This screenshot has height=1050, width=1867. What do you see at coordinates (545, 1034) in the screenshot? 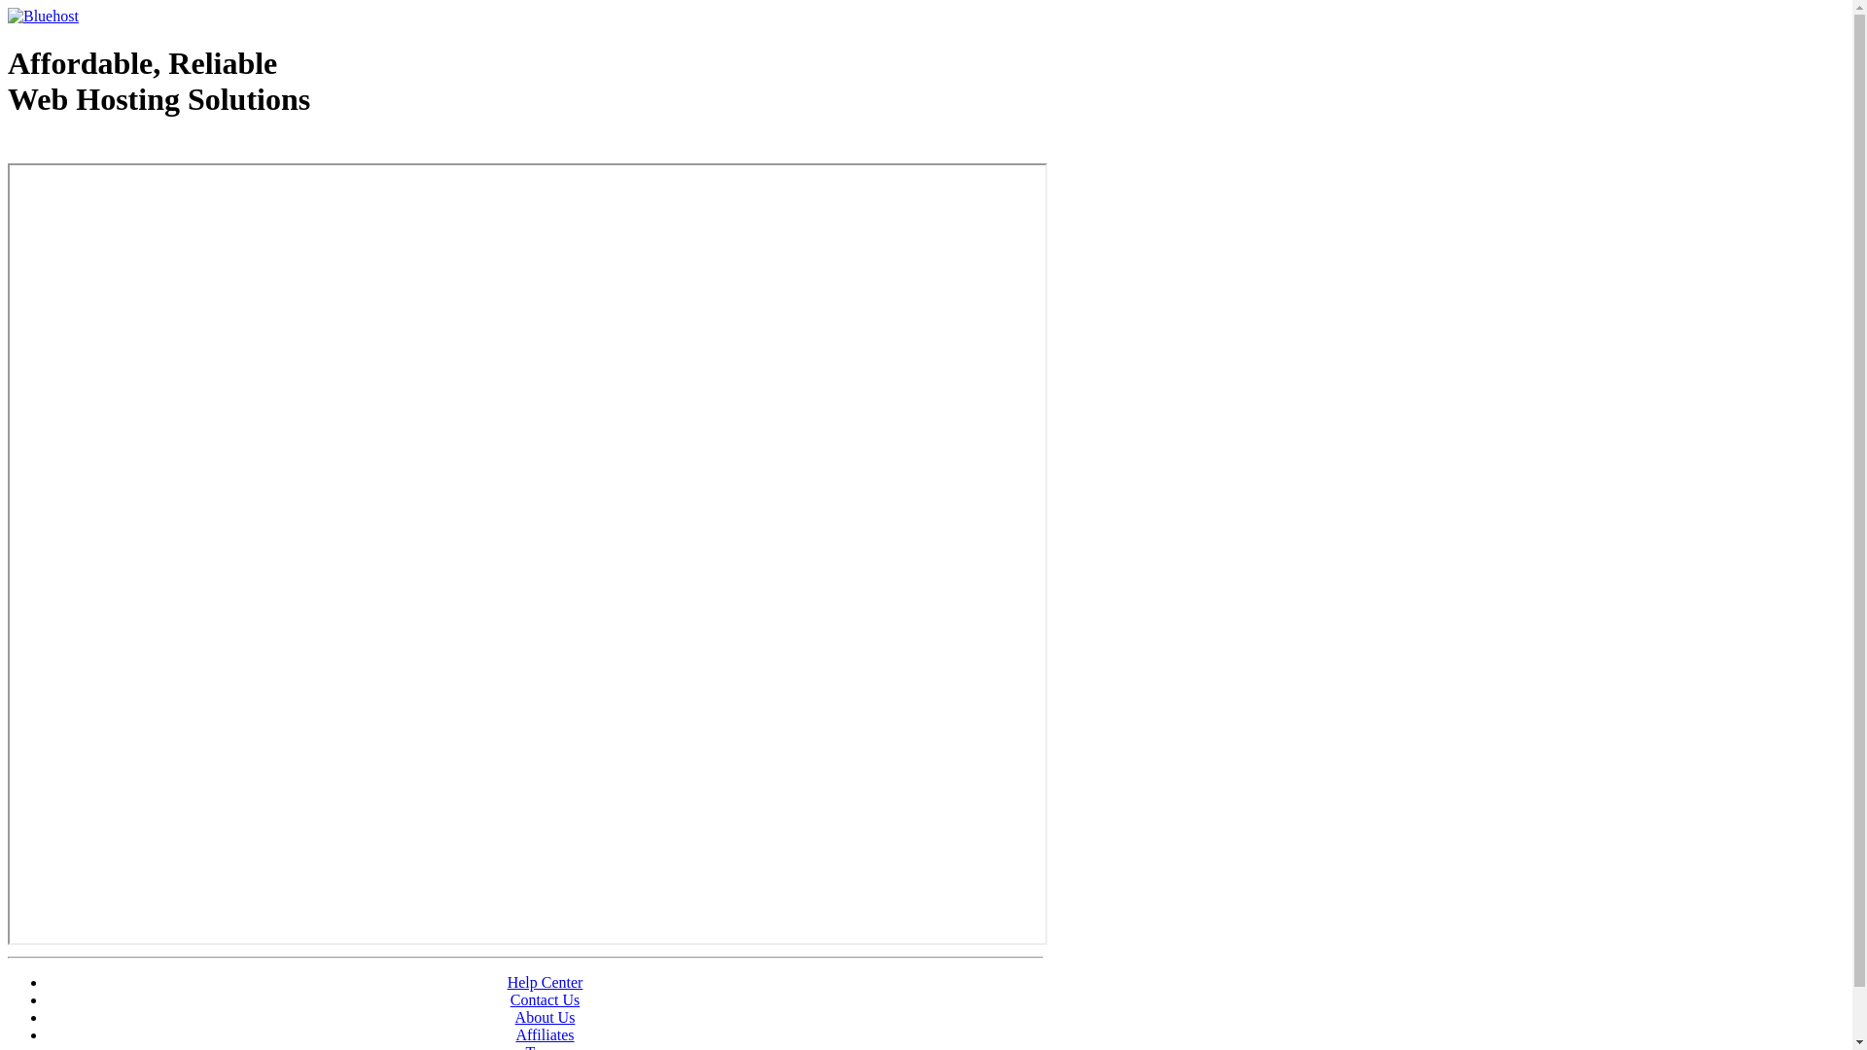
I see `Affiliates` at bounding box center [545, 1034].